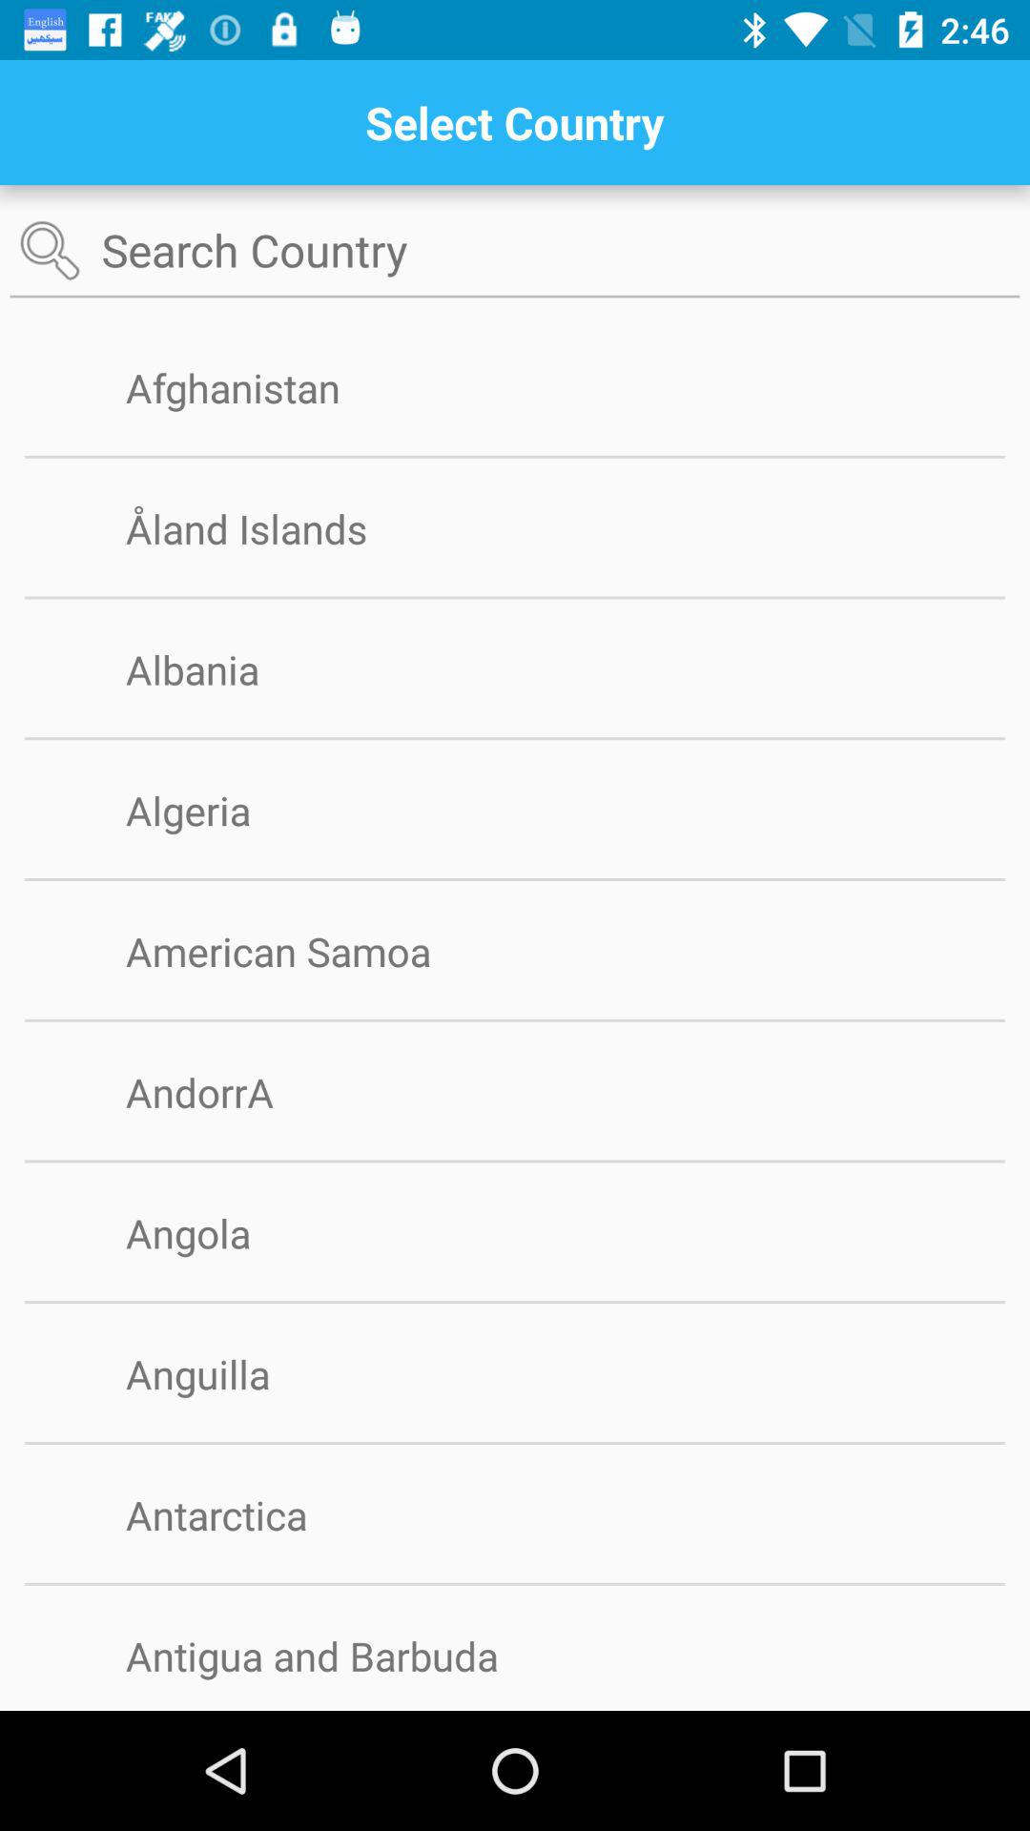 This screenshot has height=1831, width=1030. I want to click on search text box, so click(515, 252).